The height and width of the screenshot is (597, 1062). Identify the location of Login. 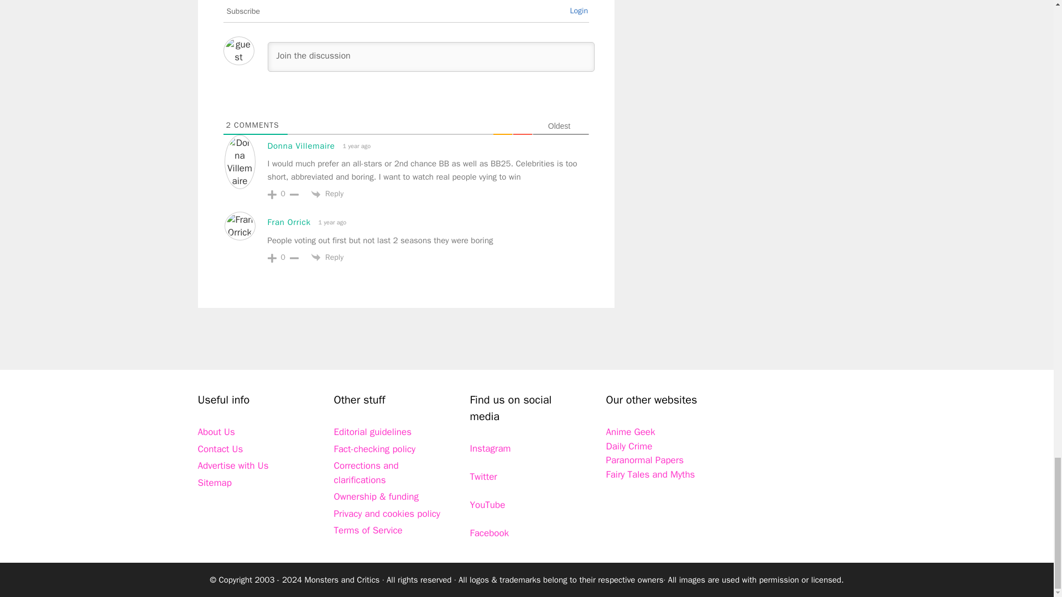
(579, 11).